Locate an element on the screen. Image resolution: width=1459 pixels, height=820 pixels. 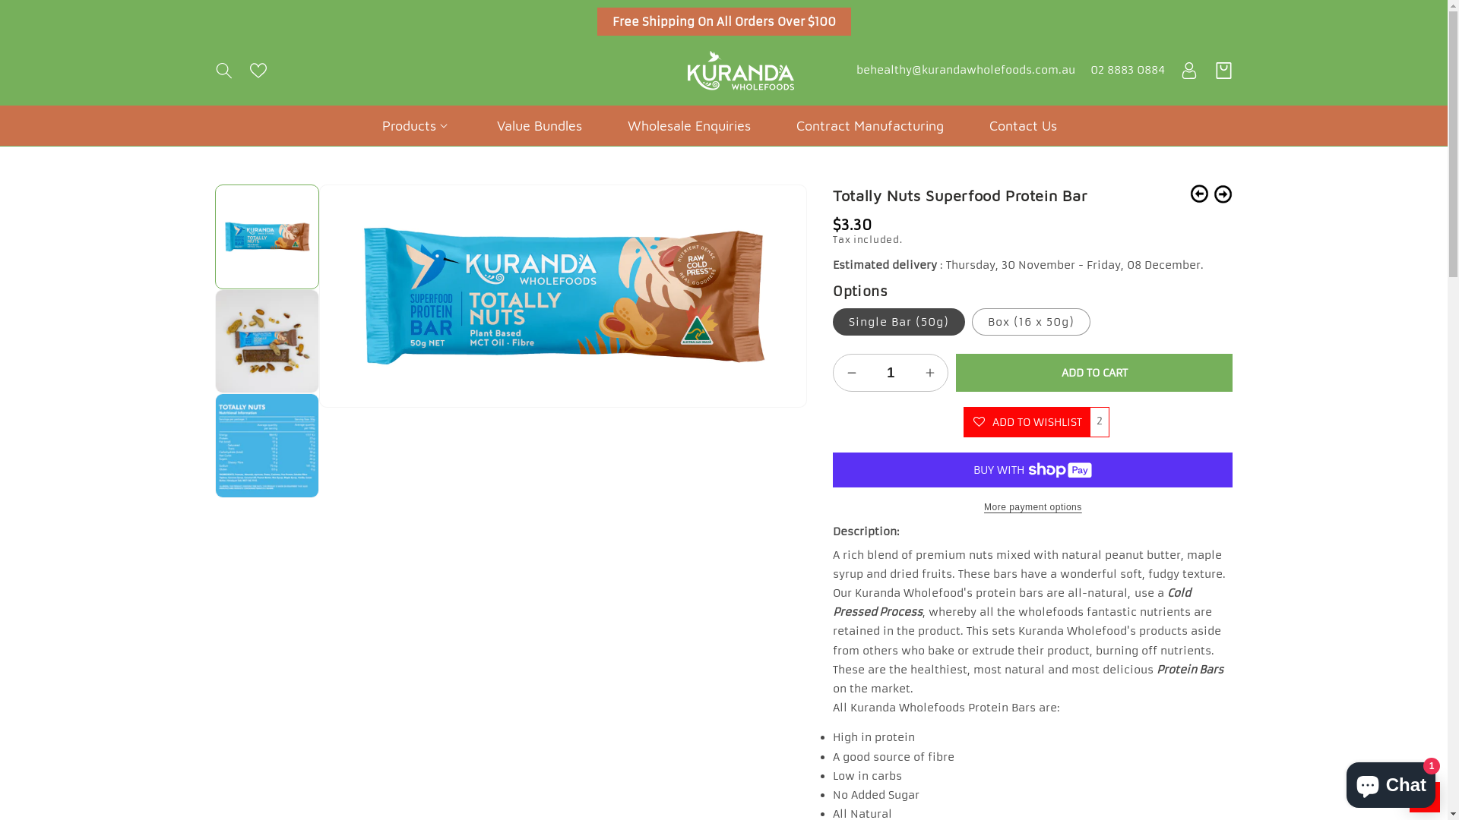
SKIP TO PRODUCT INFORMATION is located at coordinates (365, 203).